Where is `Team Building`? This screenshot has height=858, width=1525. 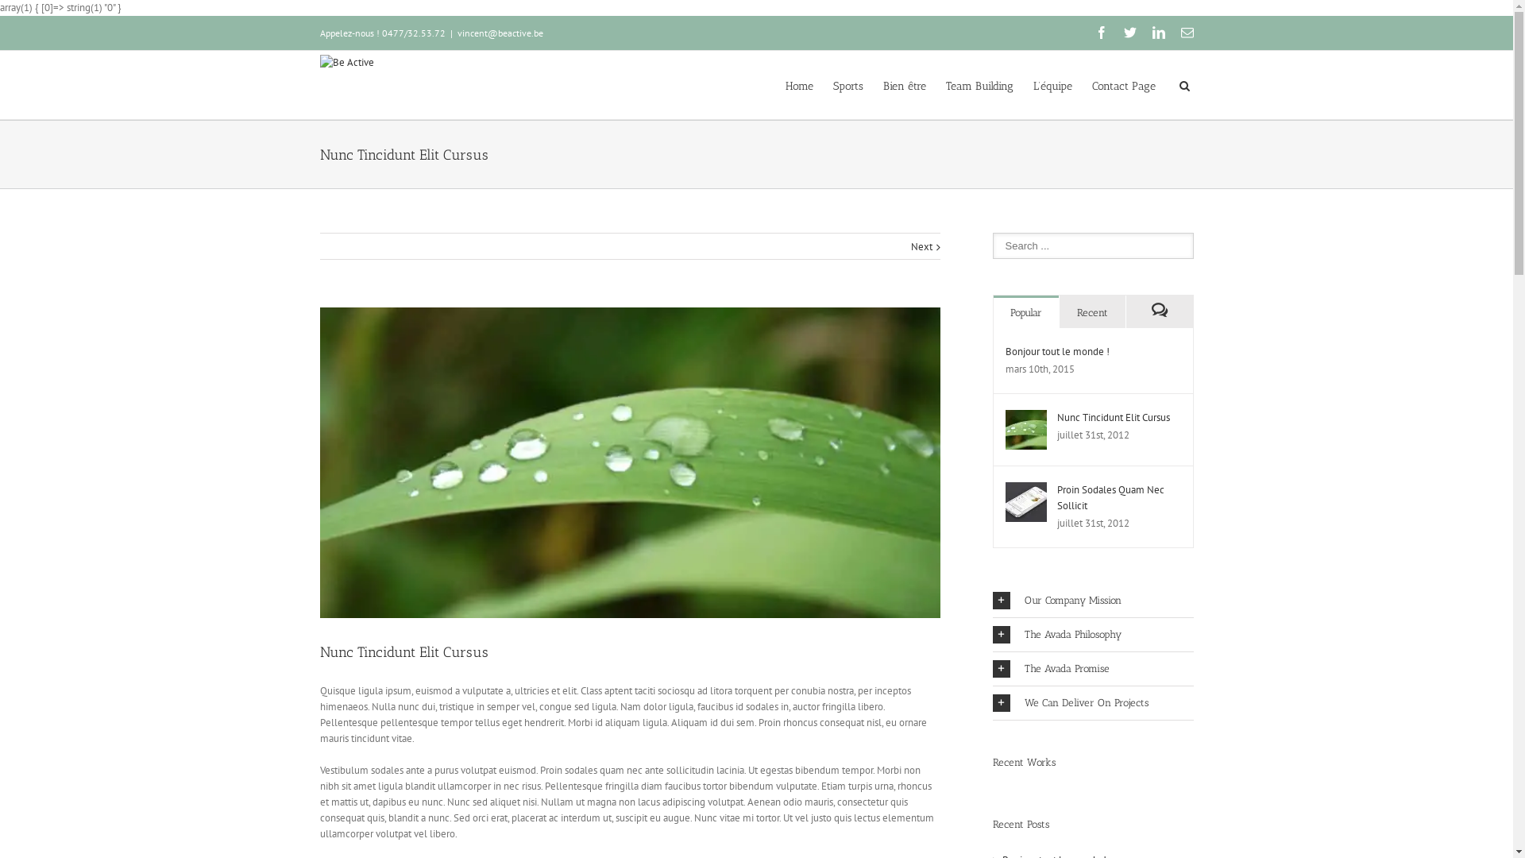 Team Building is located at coordinates (979, 85).